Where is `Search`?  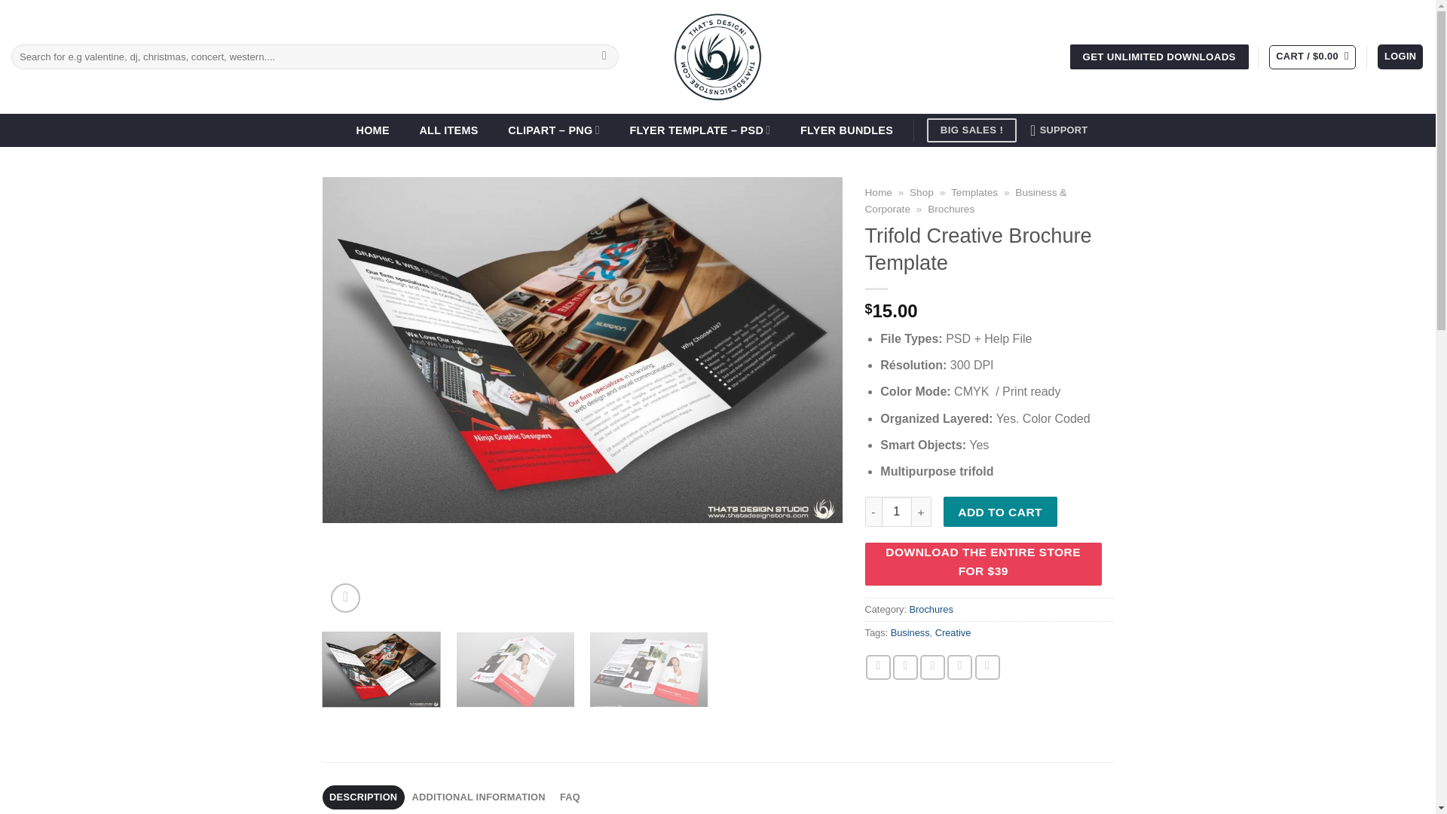 Search is located at coordinates (604, 57).